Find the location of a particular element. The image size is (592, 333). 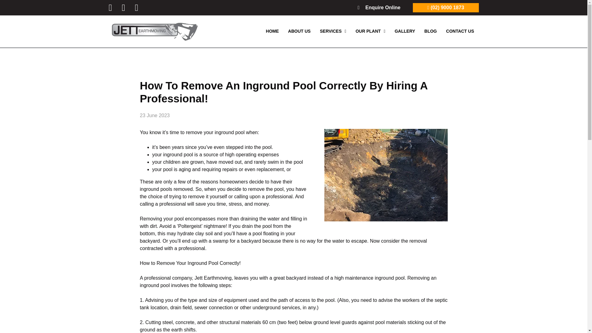

GALLERY is located at coordinates (405, 31).